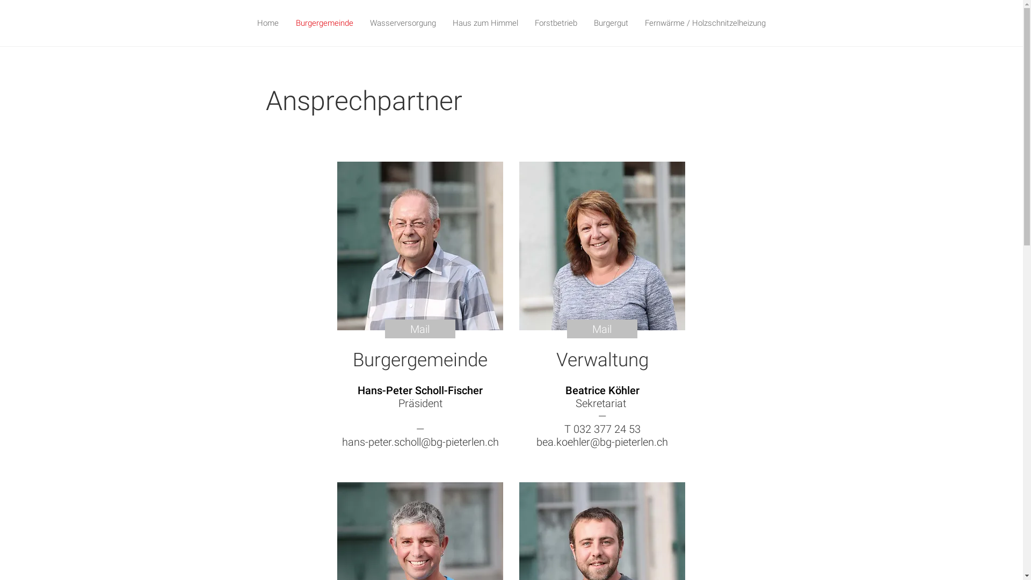  What do you see at coordinates (420, 329) in the screenshot?
I see `Mail` at bounding box center [420, 329].